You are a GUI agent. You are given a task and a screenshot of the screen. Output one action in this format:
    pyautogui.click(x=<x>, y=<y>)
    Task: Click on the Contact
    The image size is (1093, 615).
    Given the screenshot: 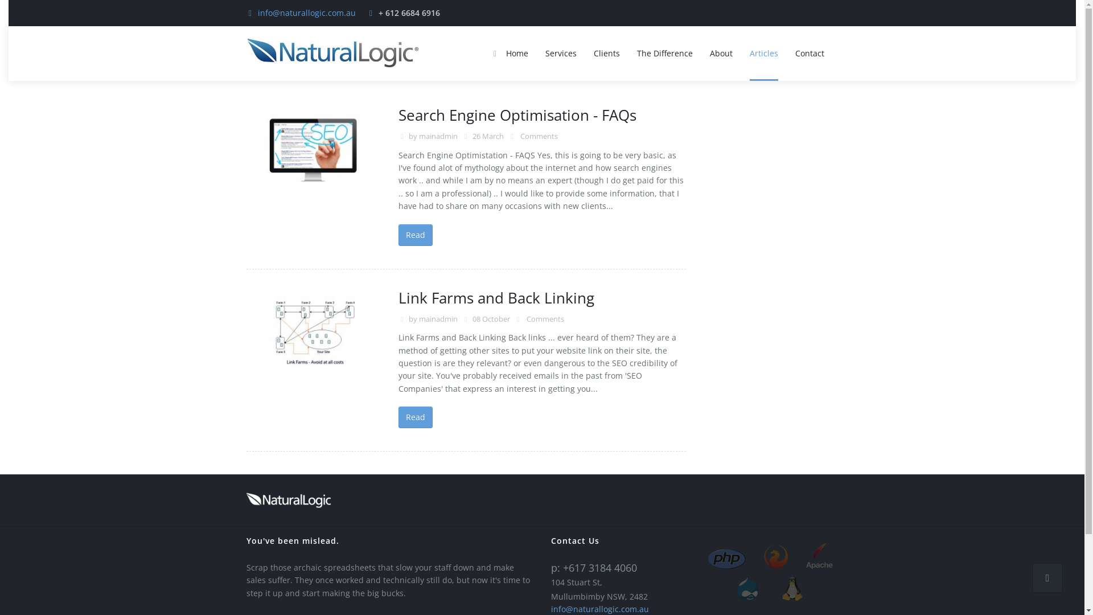 What is the action you would take?
    pyautogui.click(x=810, y=54)
    